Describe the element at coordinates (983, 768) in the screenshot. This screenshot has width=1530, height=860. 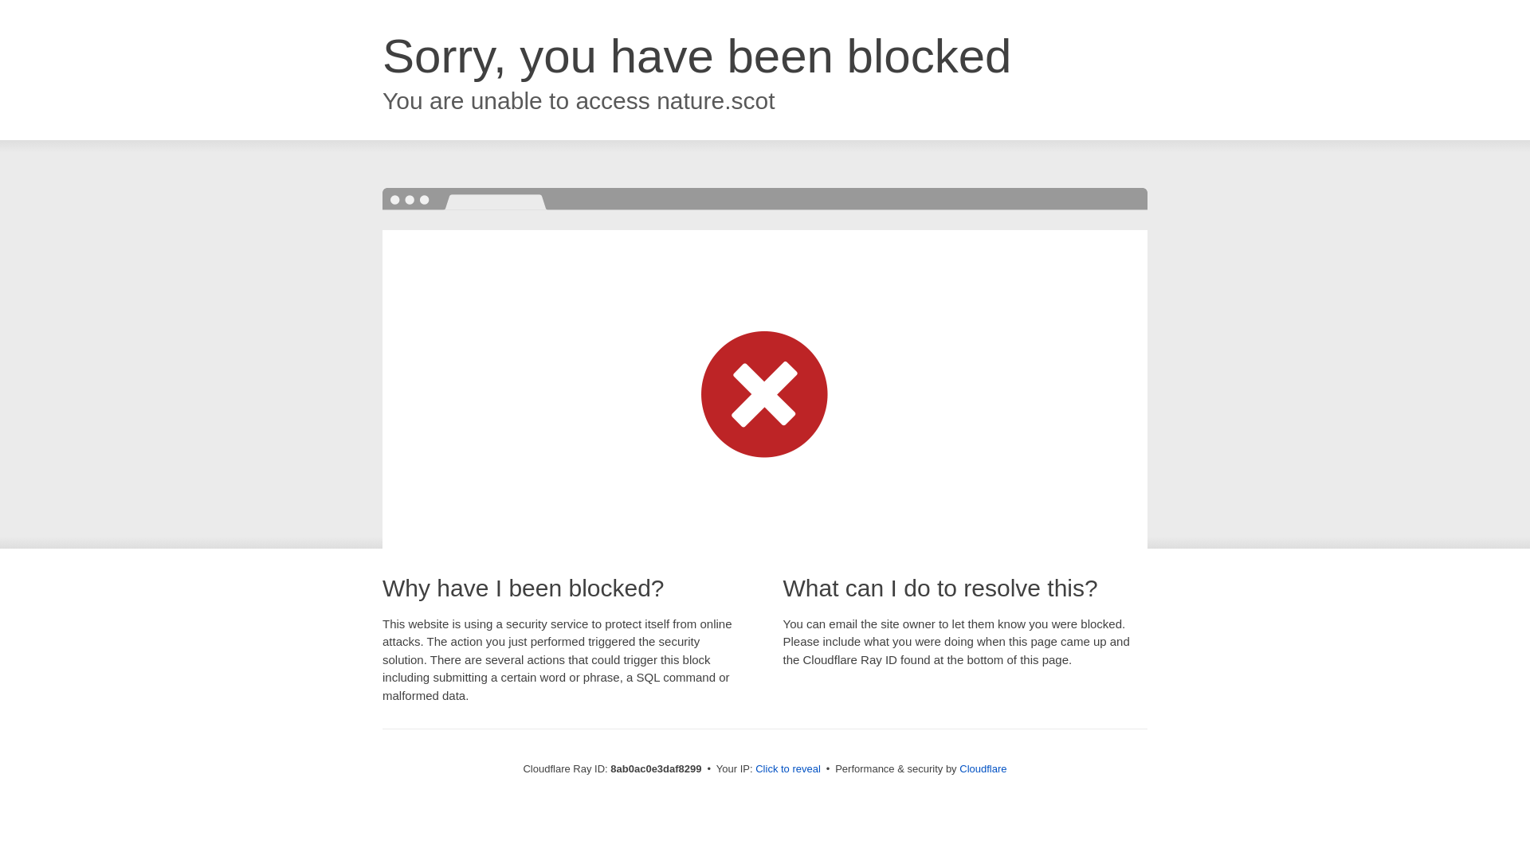
I see `Cloudflare` at that location.